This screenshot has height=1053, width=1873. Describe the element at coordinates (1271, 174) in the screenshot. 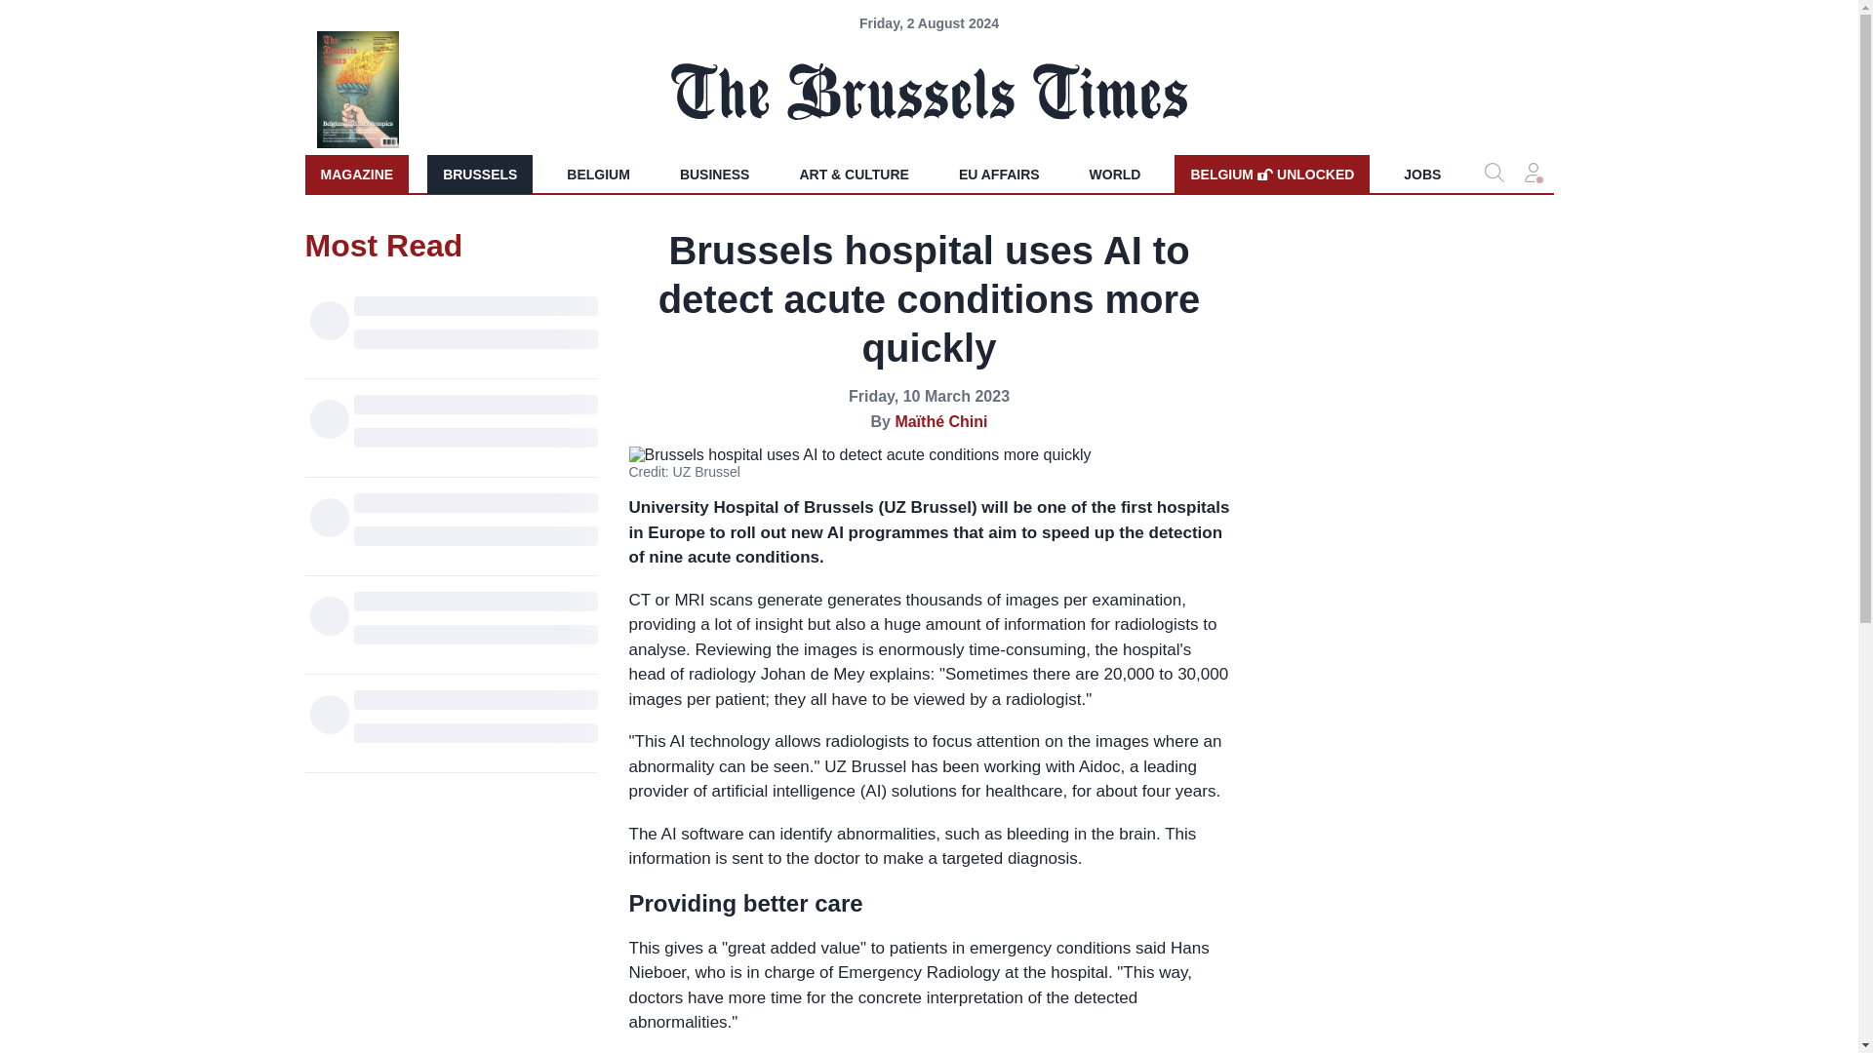

I see `BUSINESS` at that location.